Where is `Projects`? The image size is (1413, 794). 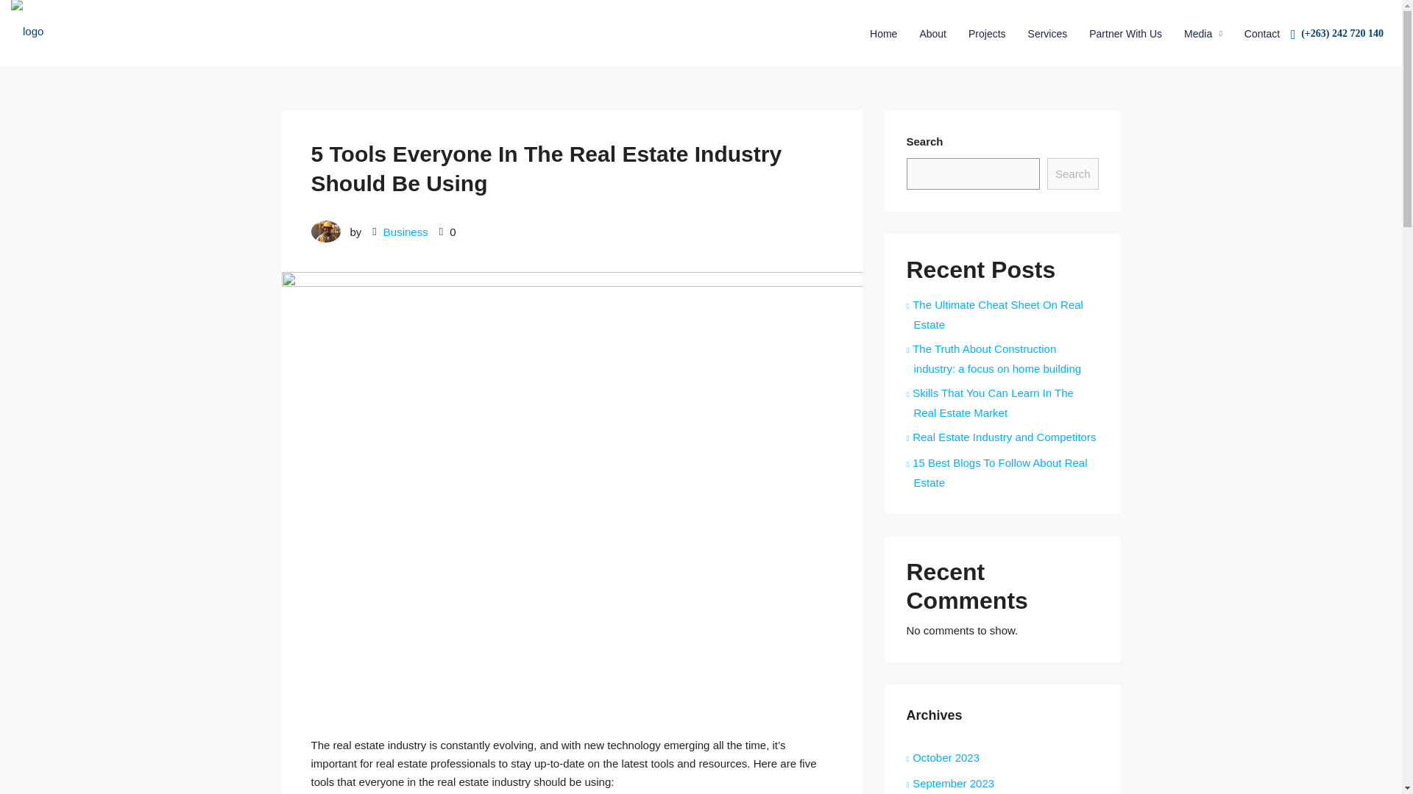 Projects is located at coordinates (988, 34).